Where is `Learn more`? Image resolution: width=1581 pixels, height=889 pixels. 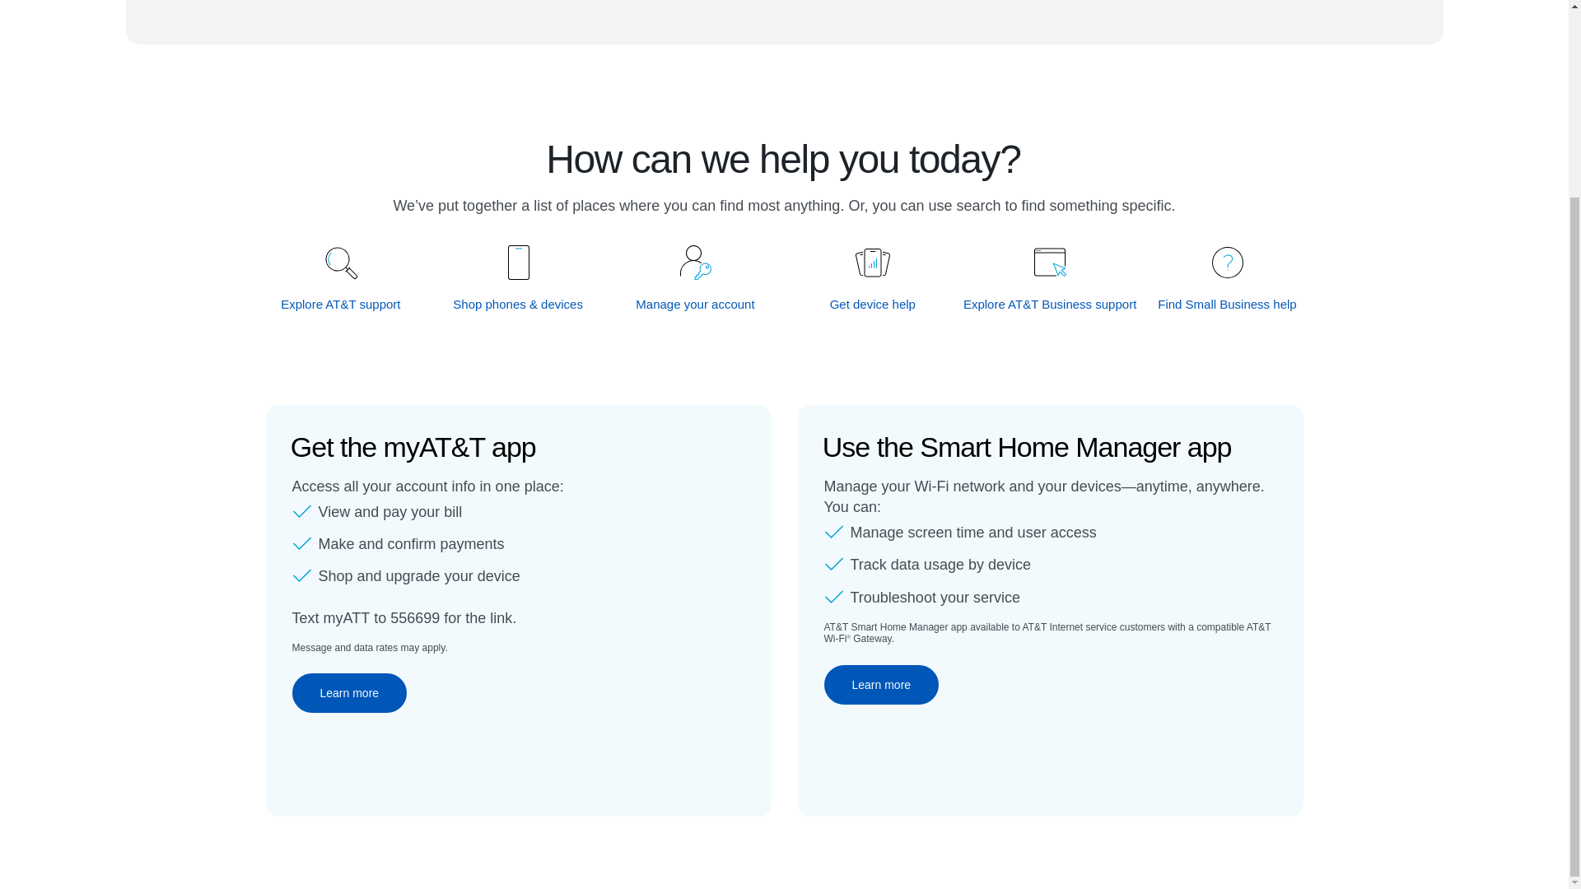
Learn more is located at coordinates (348, 693).